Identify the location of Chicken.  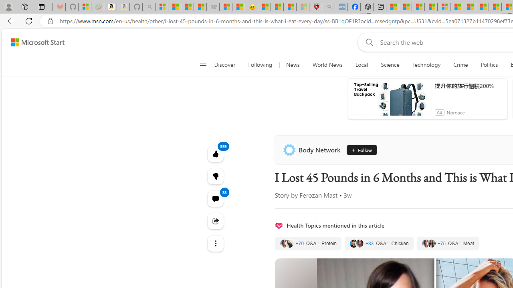
(378, 243).